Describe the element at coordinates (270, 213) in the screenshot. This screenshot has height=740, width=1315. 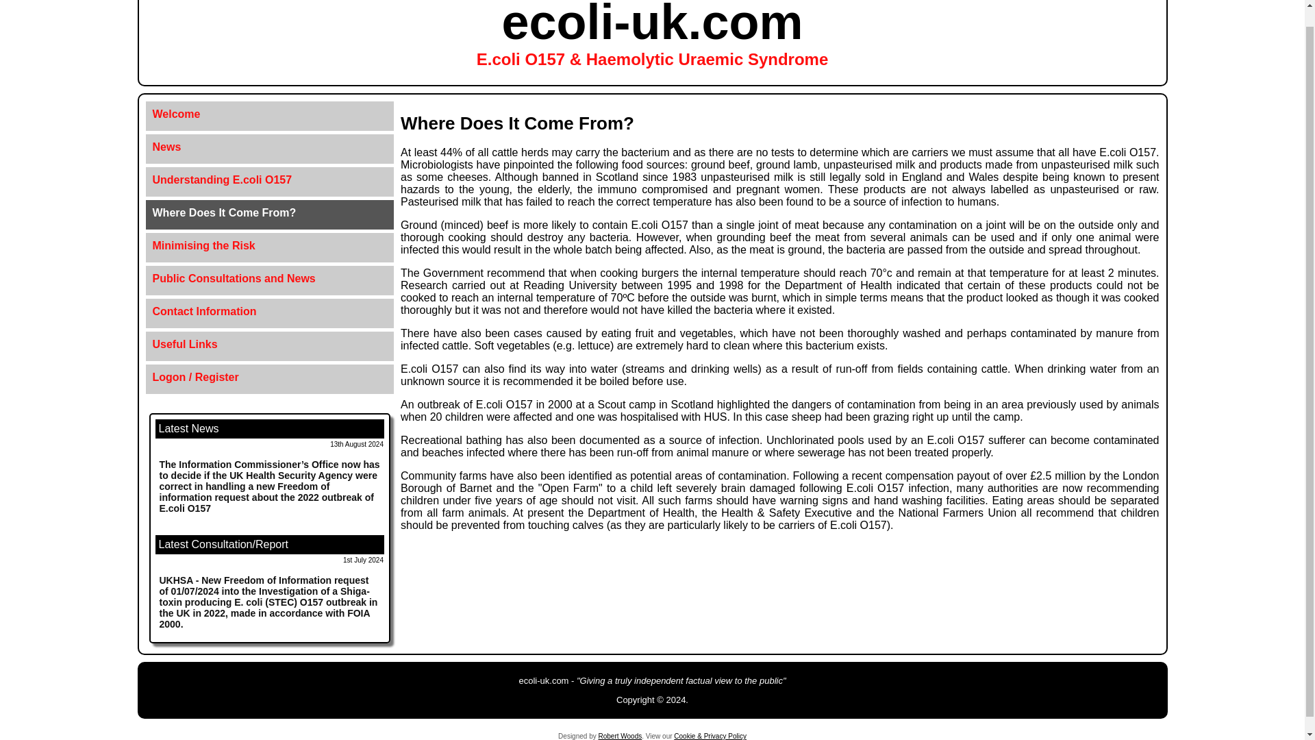
I see `Where Does It Come From?` at that location.